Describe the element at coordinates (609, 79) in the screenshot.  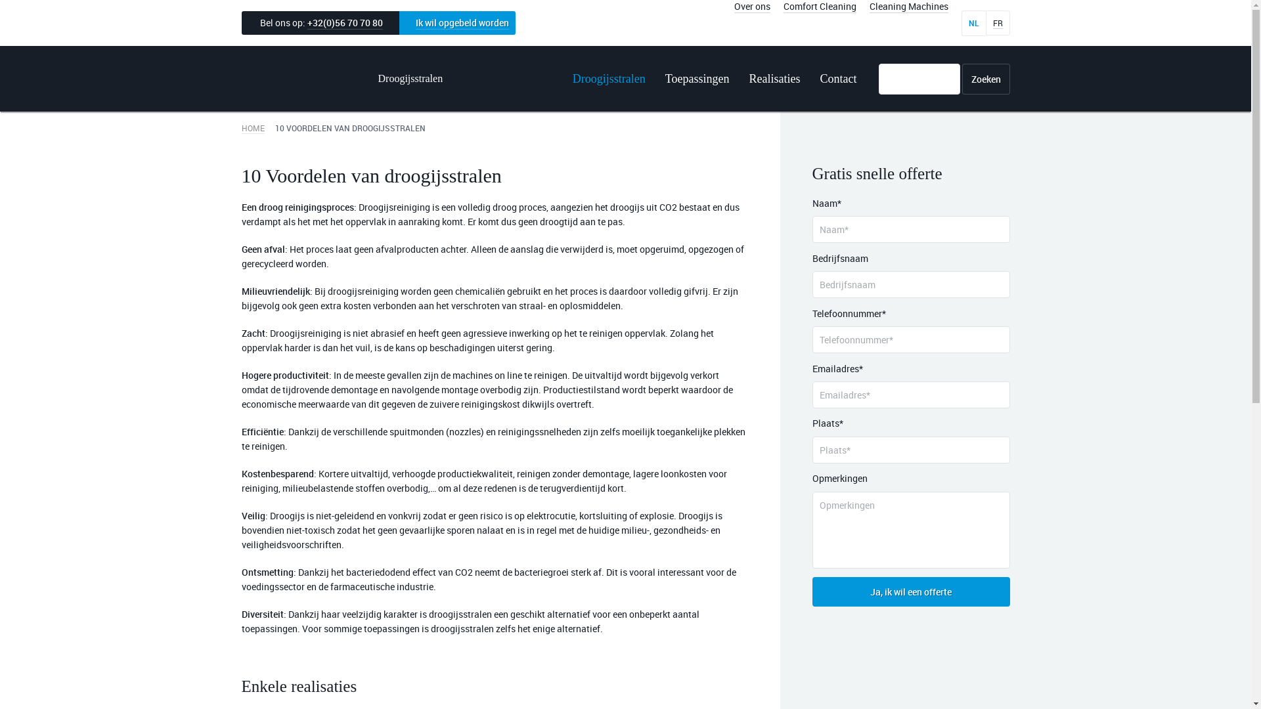
I see `Droogijsstralen` at that location.